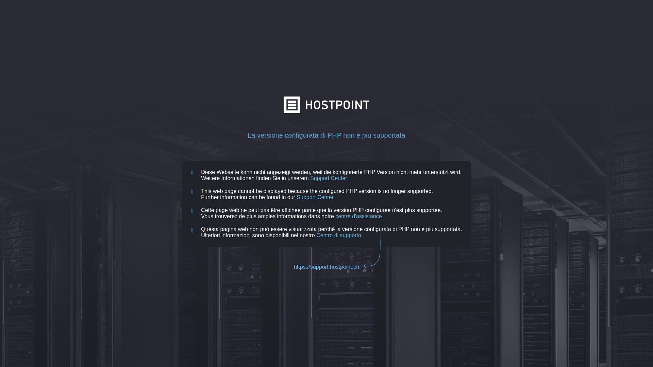 Image resolution: width=653 pixels, height=367 pixels. I want to click on Support Center, so click(329, 178).